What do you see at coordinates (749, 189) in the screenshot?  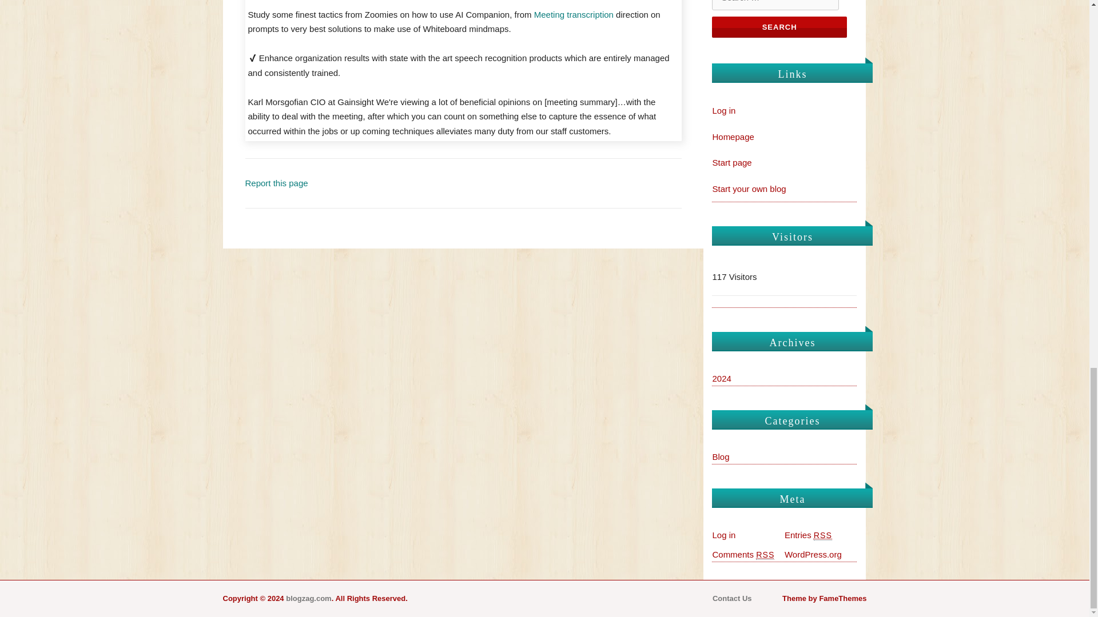 I see `Start your own blog` at bounding box center [749, 189].